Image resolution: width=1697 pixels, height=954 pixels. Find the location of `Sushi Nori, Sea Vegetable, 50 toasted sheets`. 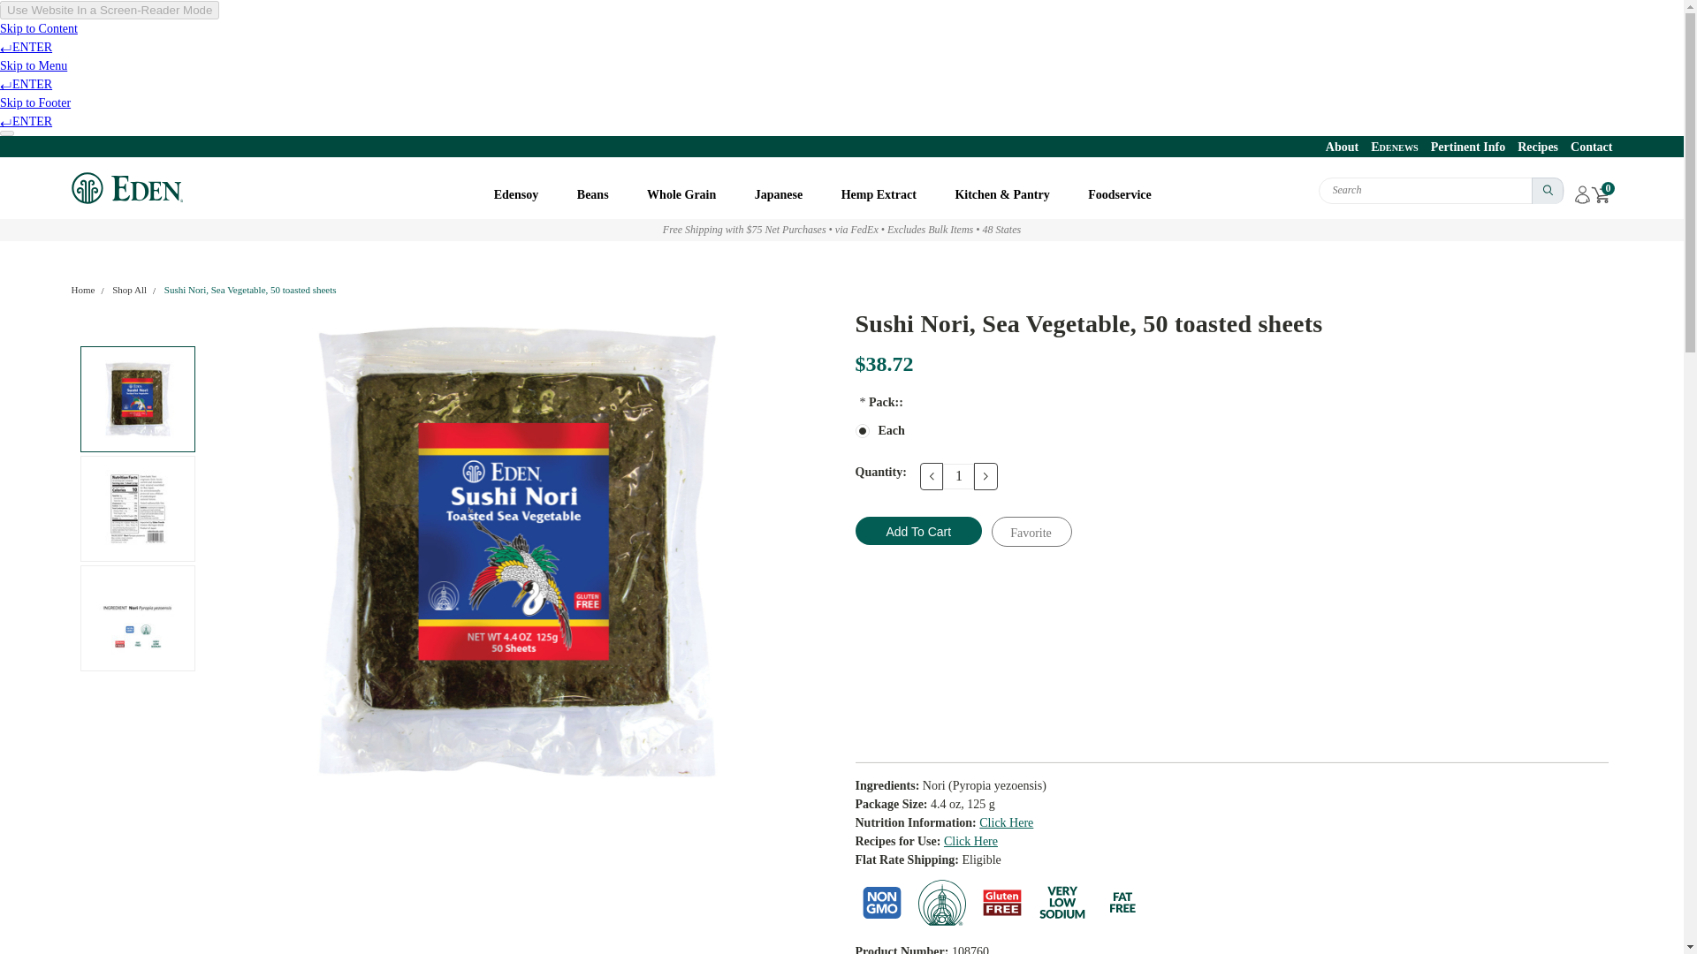

Sushi Nori, Sea Vegetable, 50 toasted sheets is located at coordinates (137, 618).